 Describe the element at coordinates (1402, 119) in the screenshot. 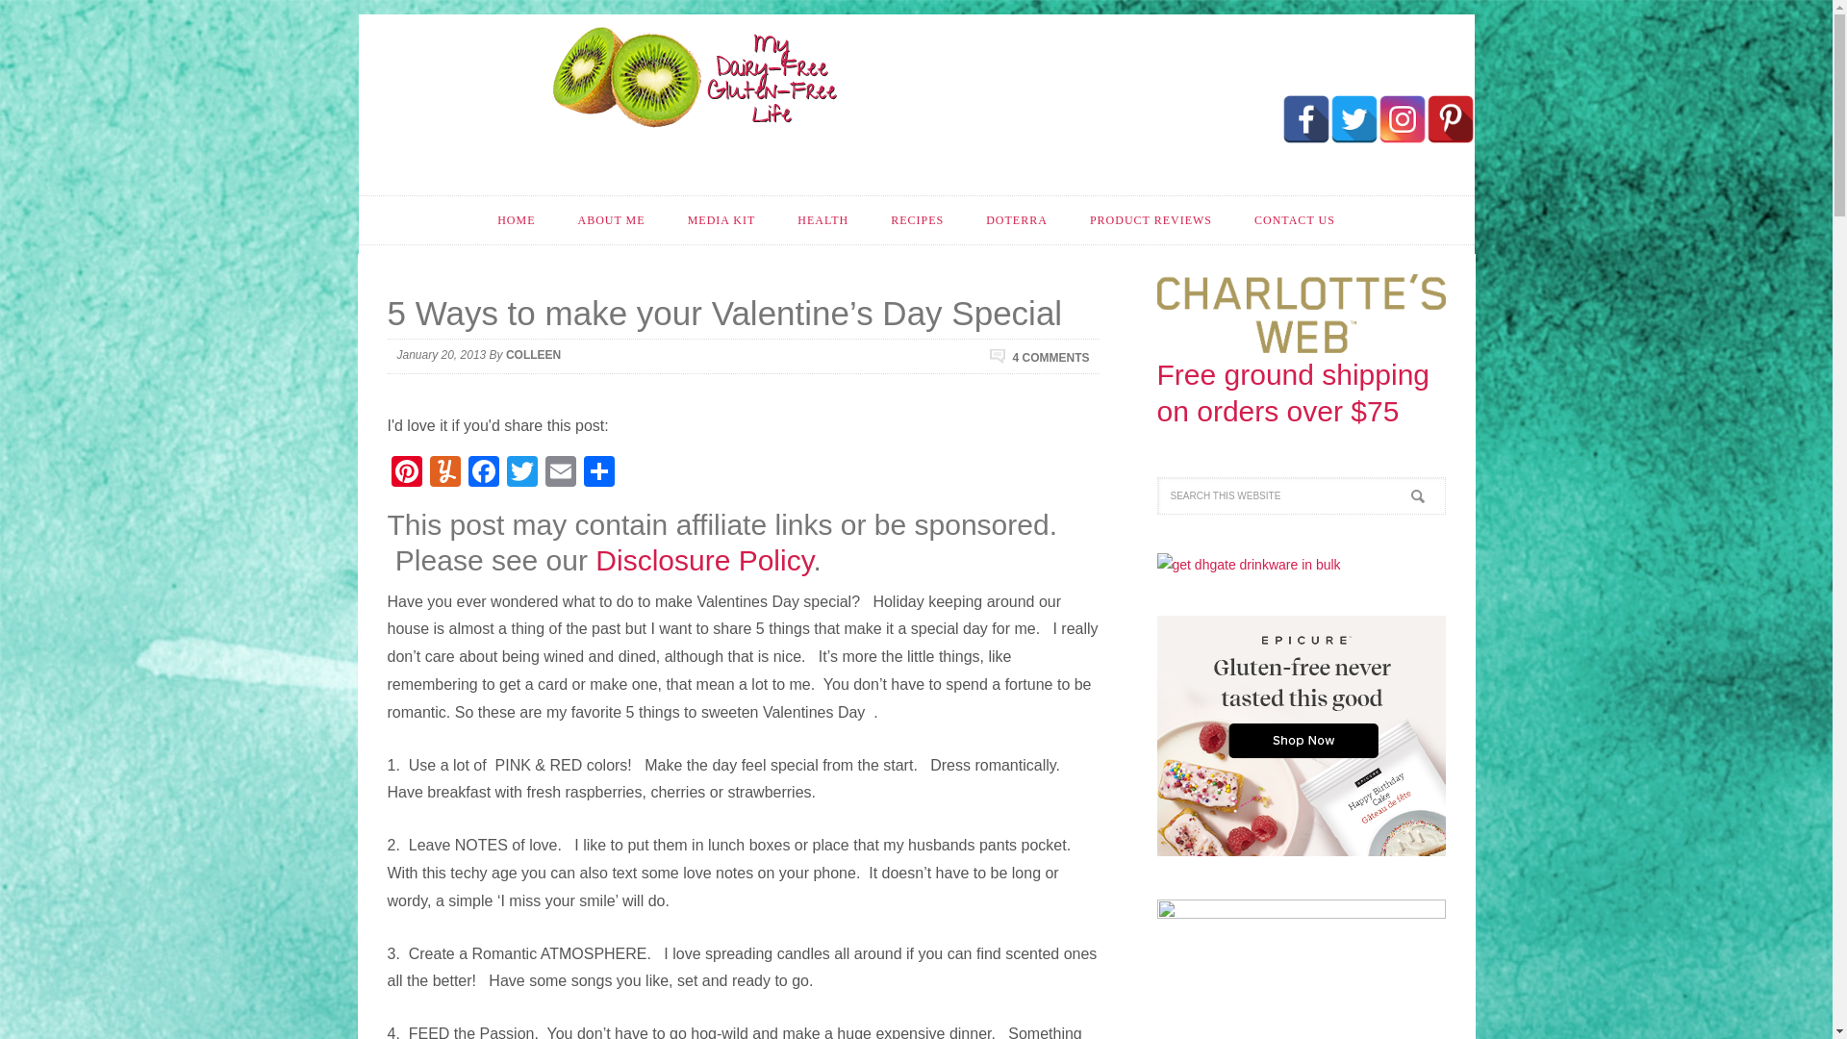

I see `Instagram` at that location.